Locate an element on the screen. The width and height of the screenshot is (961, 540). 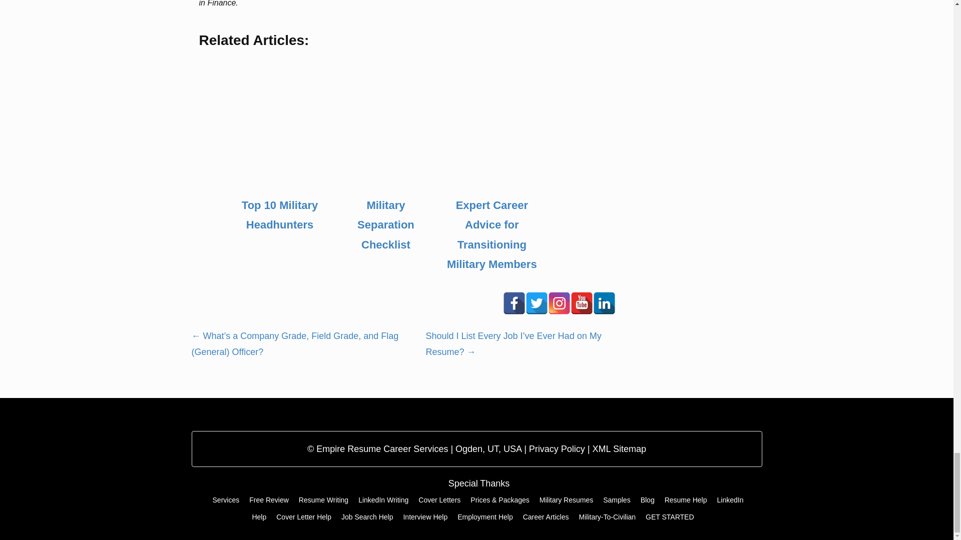
Instagram is located at coordinates (559, 303).